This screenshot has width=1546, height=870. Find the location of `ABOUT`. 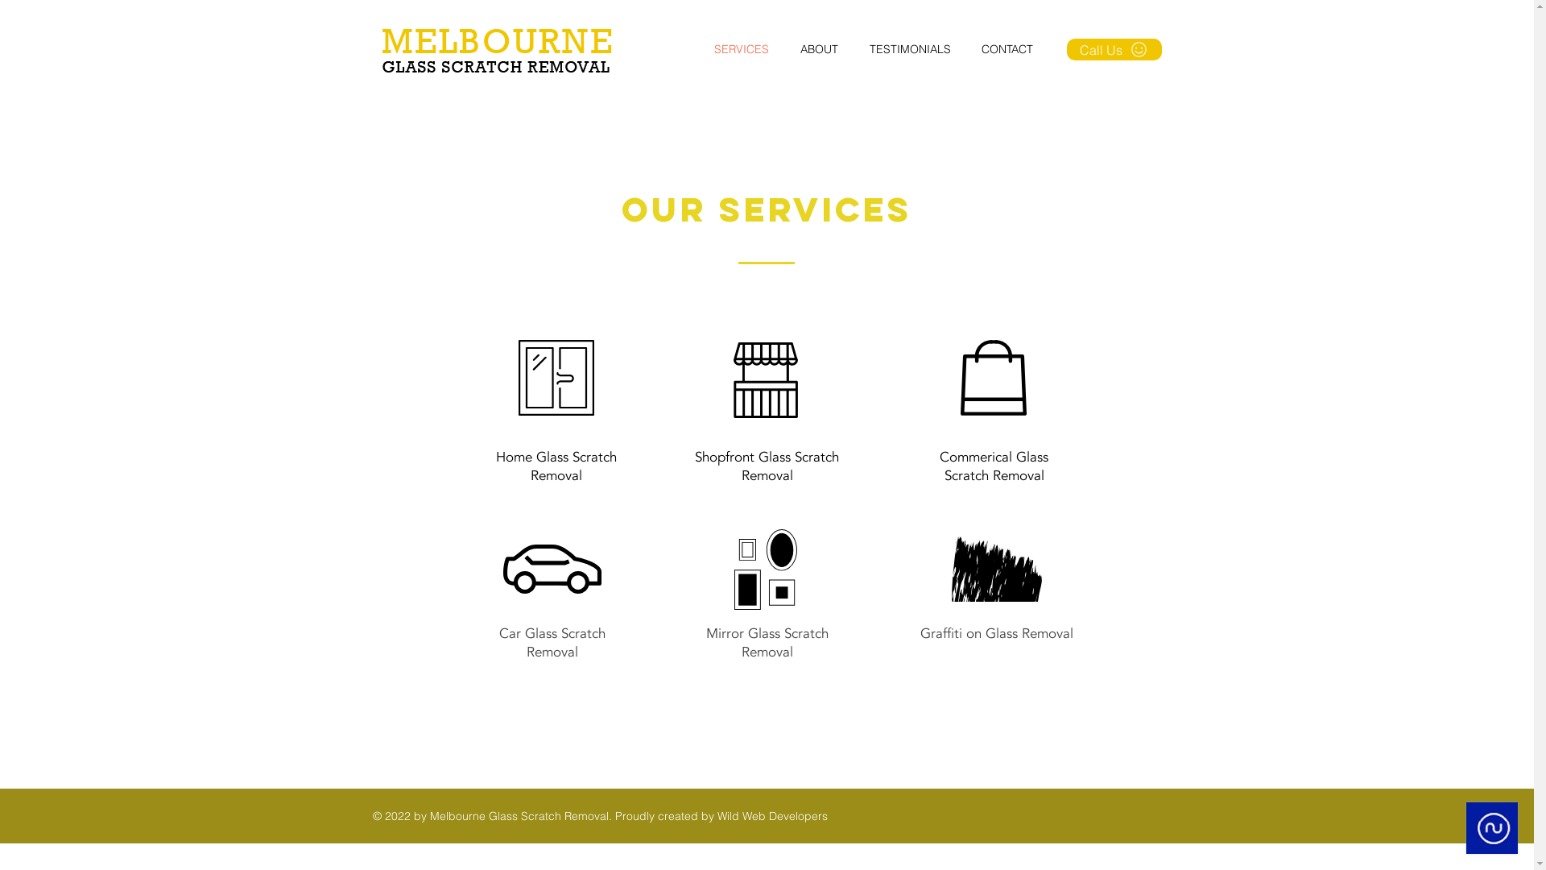

ABOUT is located at coordinates (826, 50).